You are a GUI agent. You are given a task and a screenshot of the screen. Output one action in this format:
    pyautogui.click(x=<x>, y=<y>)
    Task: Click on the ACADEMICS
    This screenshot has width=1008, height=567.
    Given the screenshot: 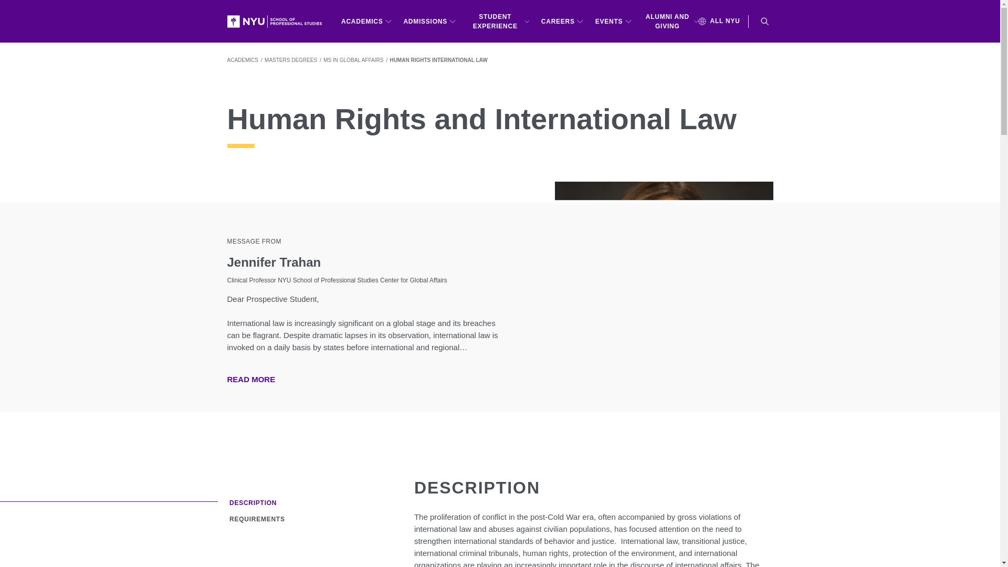 What is the action you would take?
    pyautogui.click(x=366, y=21)
    